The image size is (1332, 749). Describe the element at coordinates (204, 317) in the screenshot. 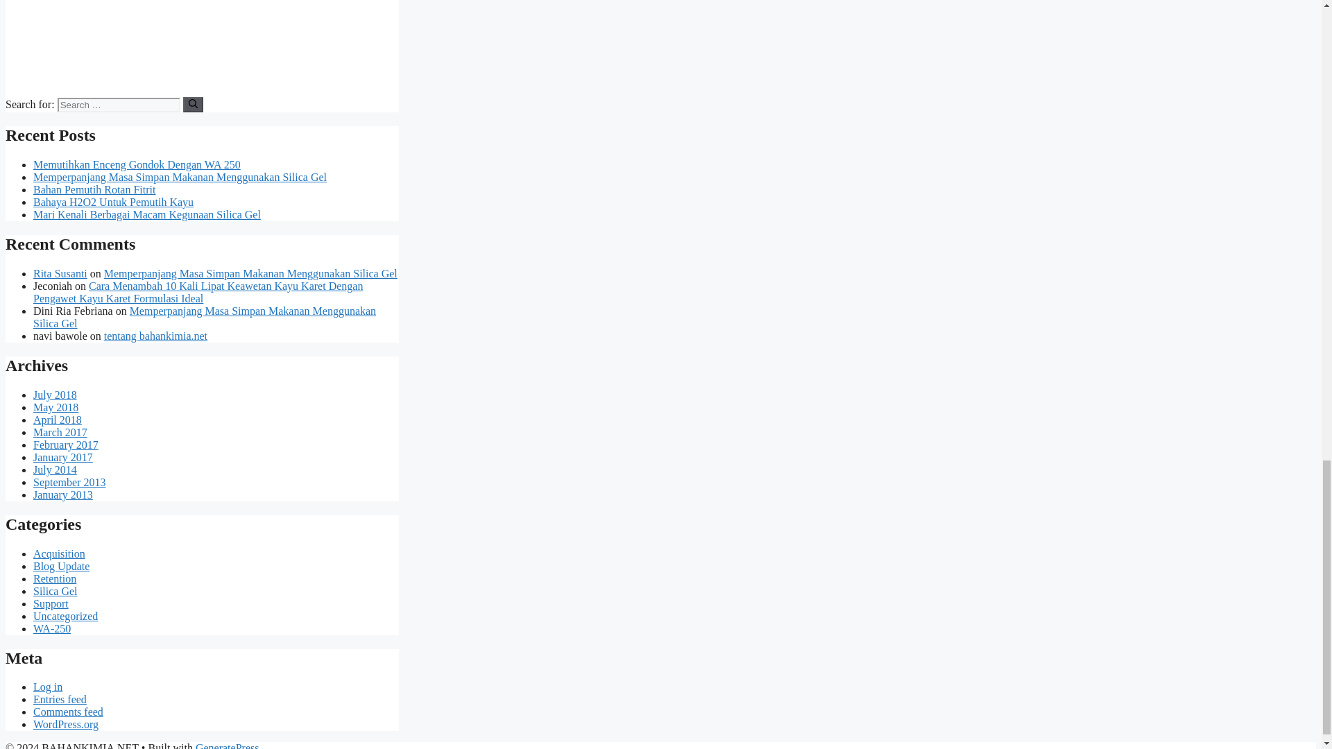

I see `Memperpanjang Masa Simpan Makanan Menggunakan Silica Gel` at that location.